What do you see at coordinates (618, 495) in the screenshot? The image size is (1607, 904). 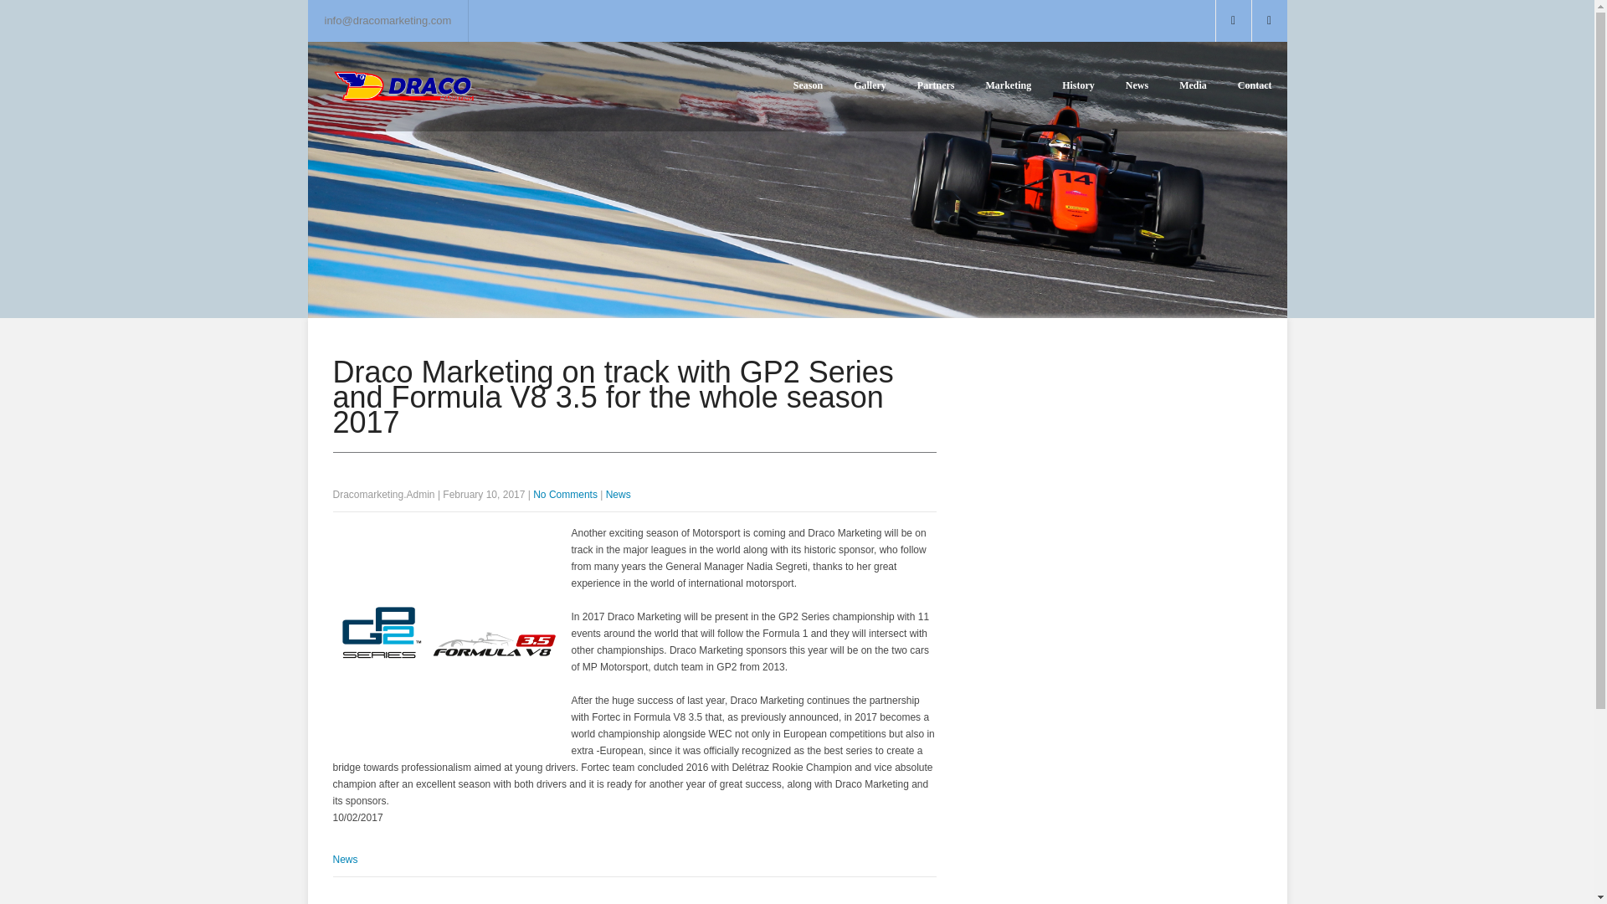 I see `View all posts in News` at bounding box center [618, 495].